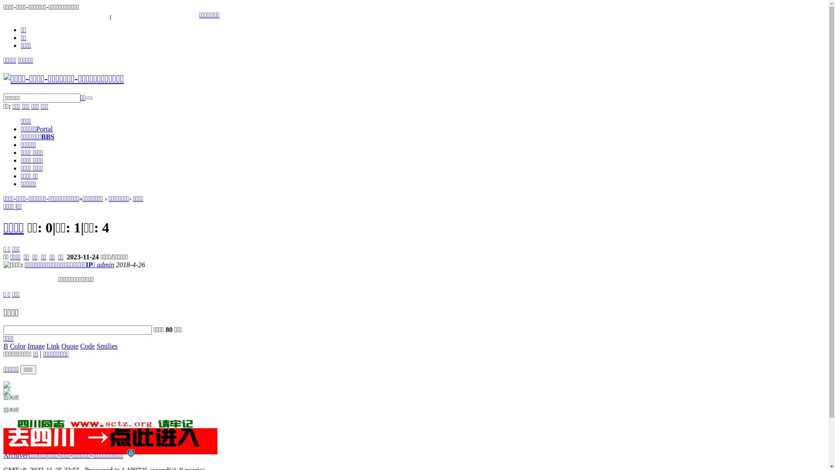 Image resolution: width=835 pixels, height=470 pixels. What do you see at coordinates (16, 455) in the screenshot?
I see `Archiver` at bounding box center [16, 455].